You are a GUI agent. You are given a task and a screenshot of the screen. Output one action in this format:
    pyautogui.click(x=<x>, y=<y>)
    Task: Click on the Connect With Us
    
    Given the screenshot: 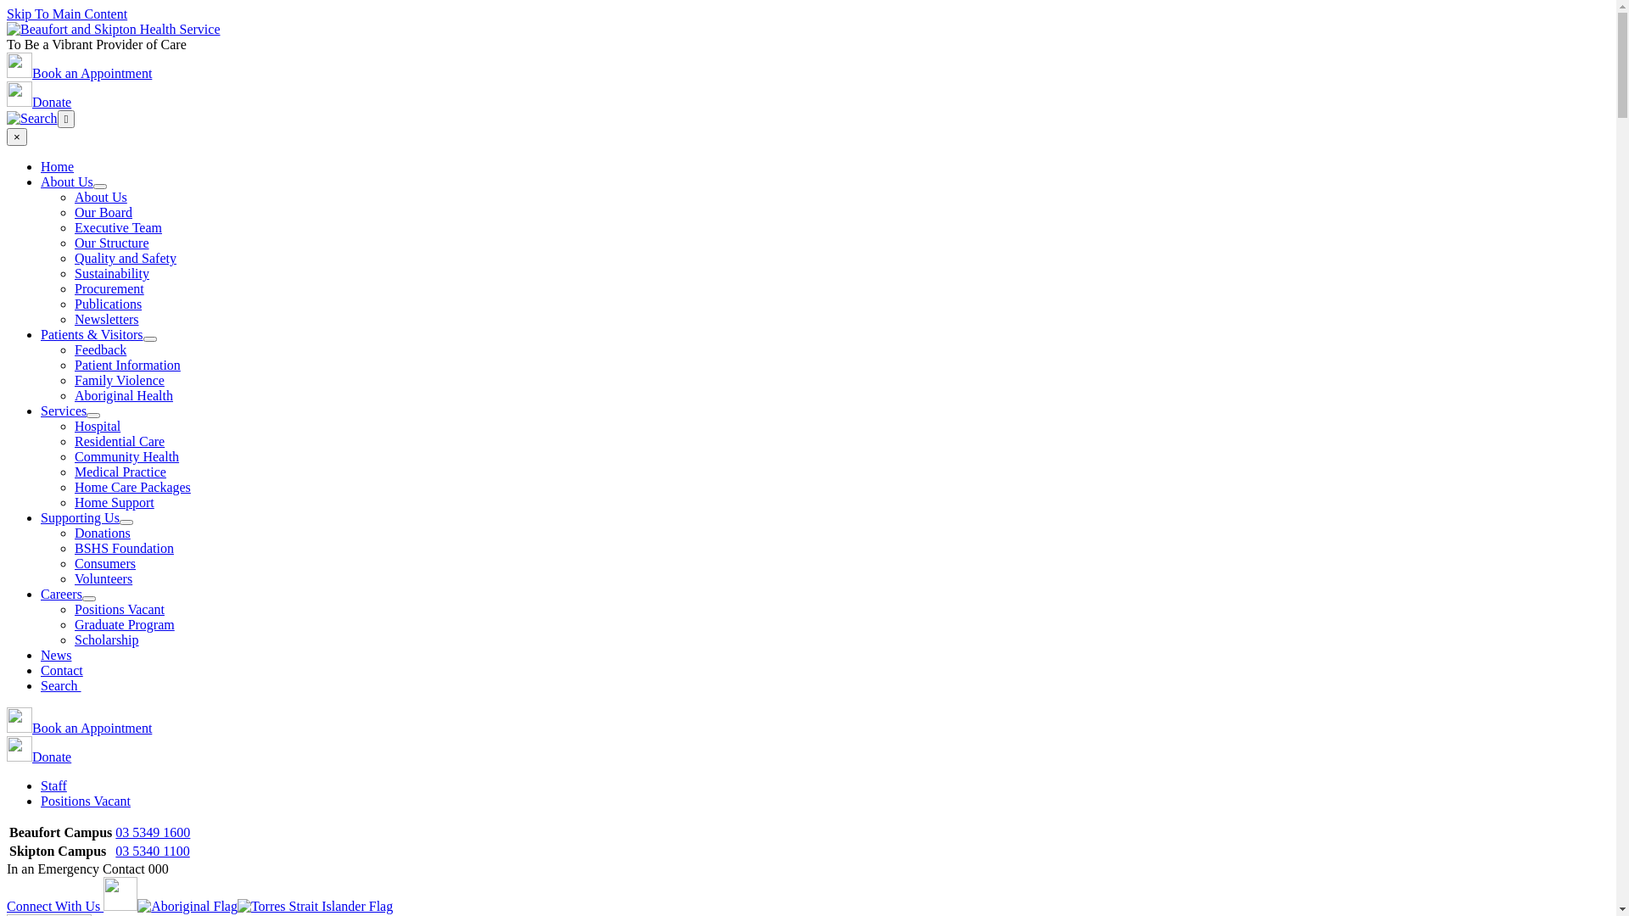 What is the action you would take?
    pyautogui.click(x=72, y=906)
    